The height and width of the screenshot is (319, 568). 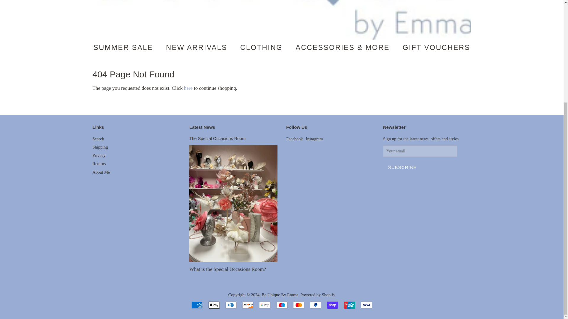 What do you see at coordinates (214, 305) in the screenshot?
I see `Apple Pay` at bounding box center [214, 305].